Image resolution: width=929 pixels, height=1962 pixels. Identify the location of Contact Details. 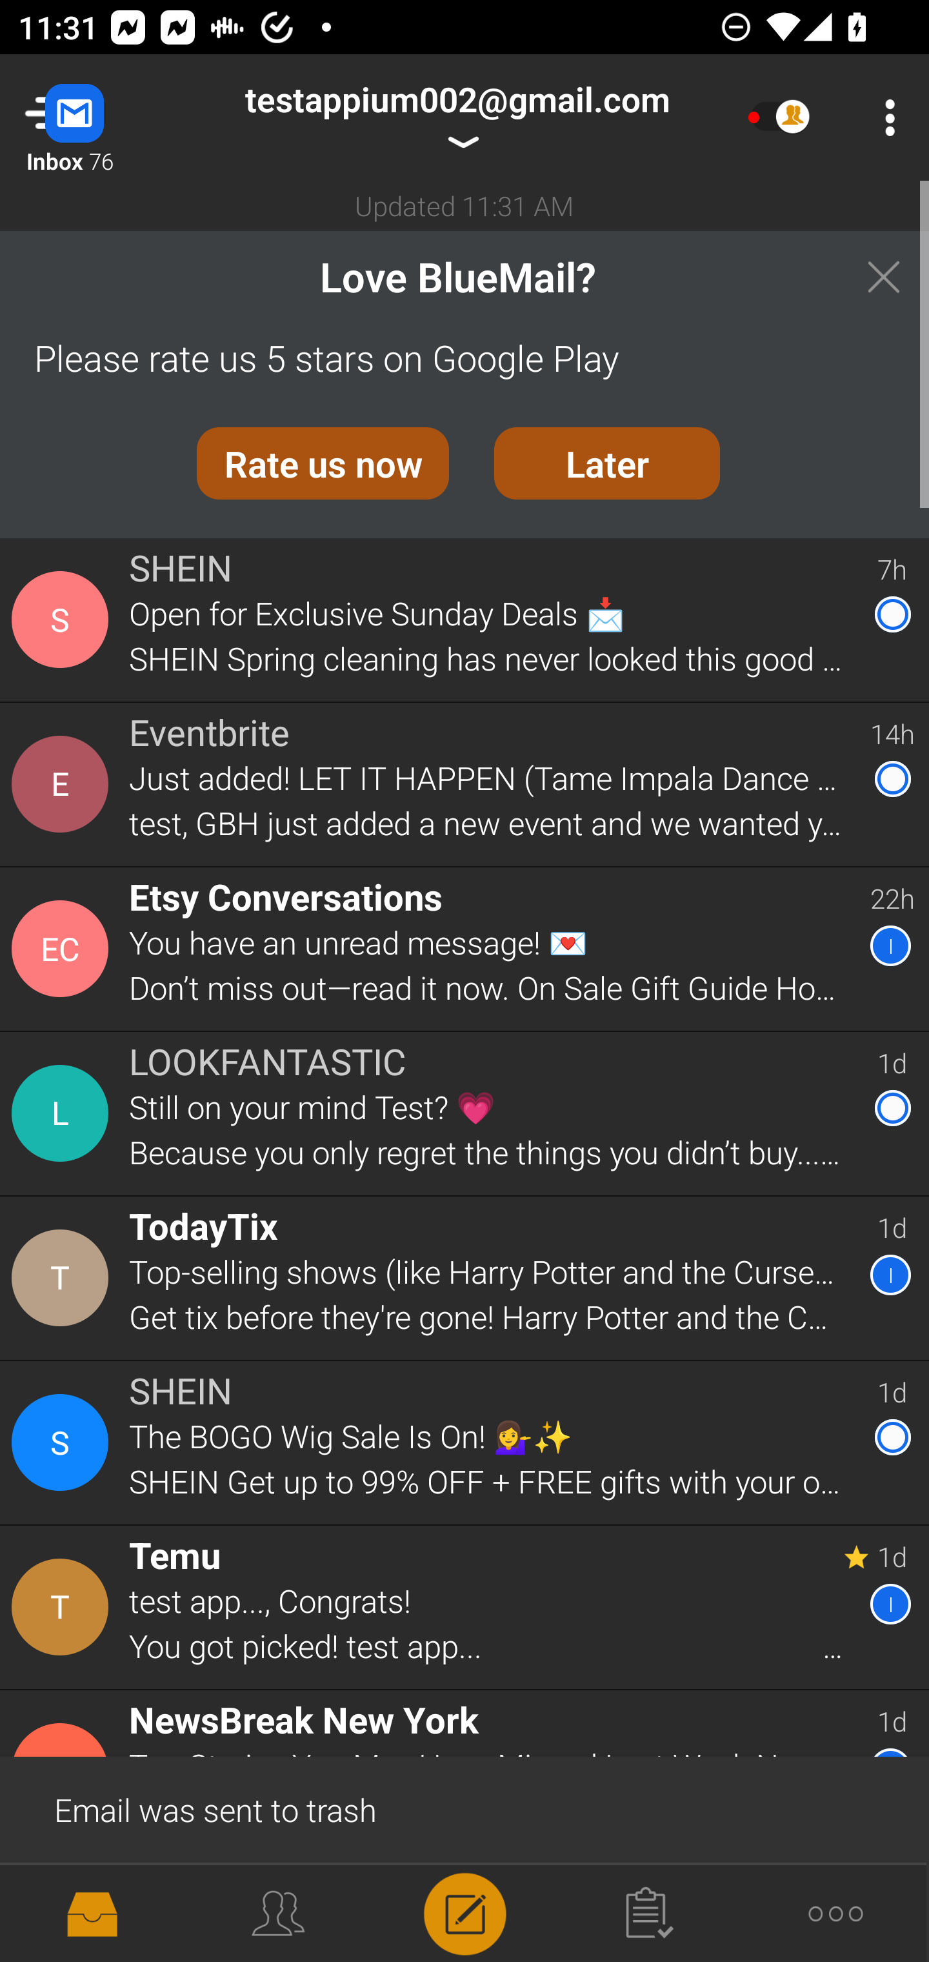
(63, 1113).